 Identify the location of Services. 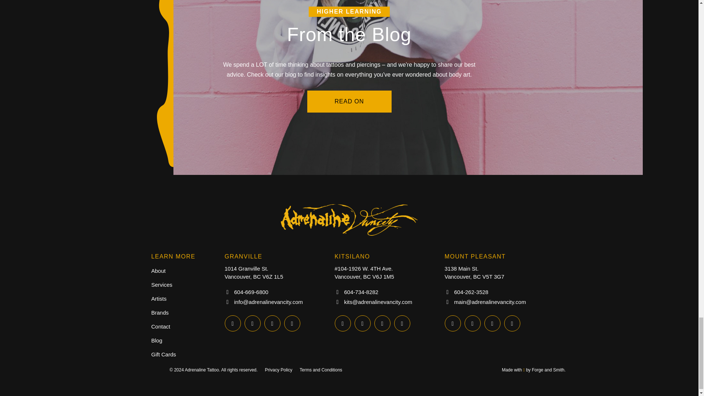
(162, 285).